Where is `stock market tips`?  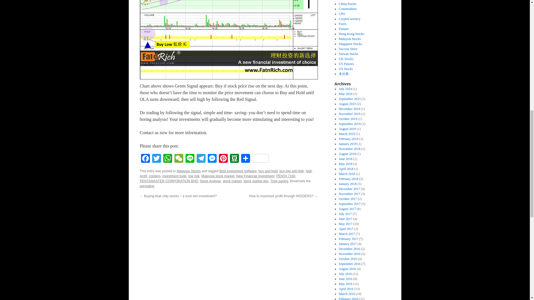
stock market tips is located at coordinates (256, 181).